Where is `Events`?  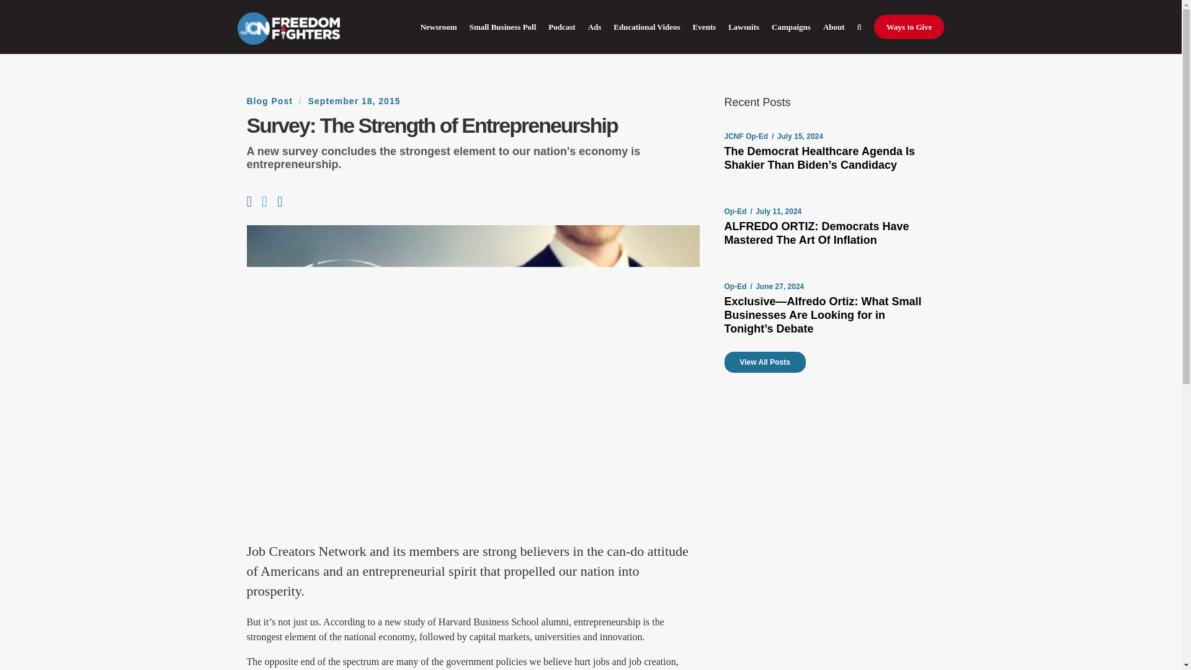
Events is located at coordinates (705, 27).